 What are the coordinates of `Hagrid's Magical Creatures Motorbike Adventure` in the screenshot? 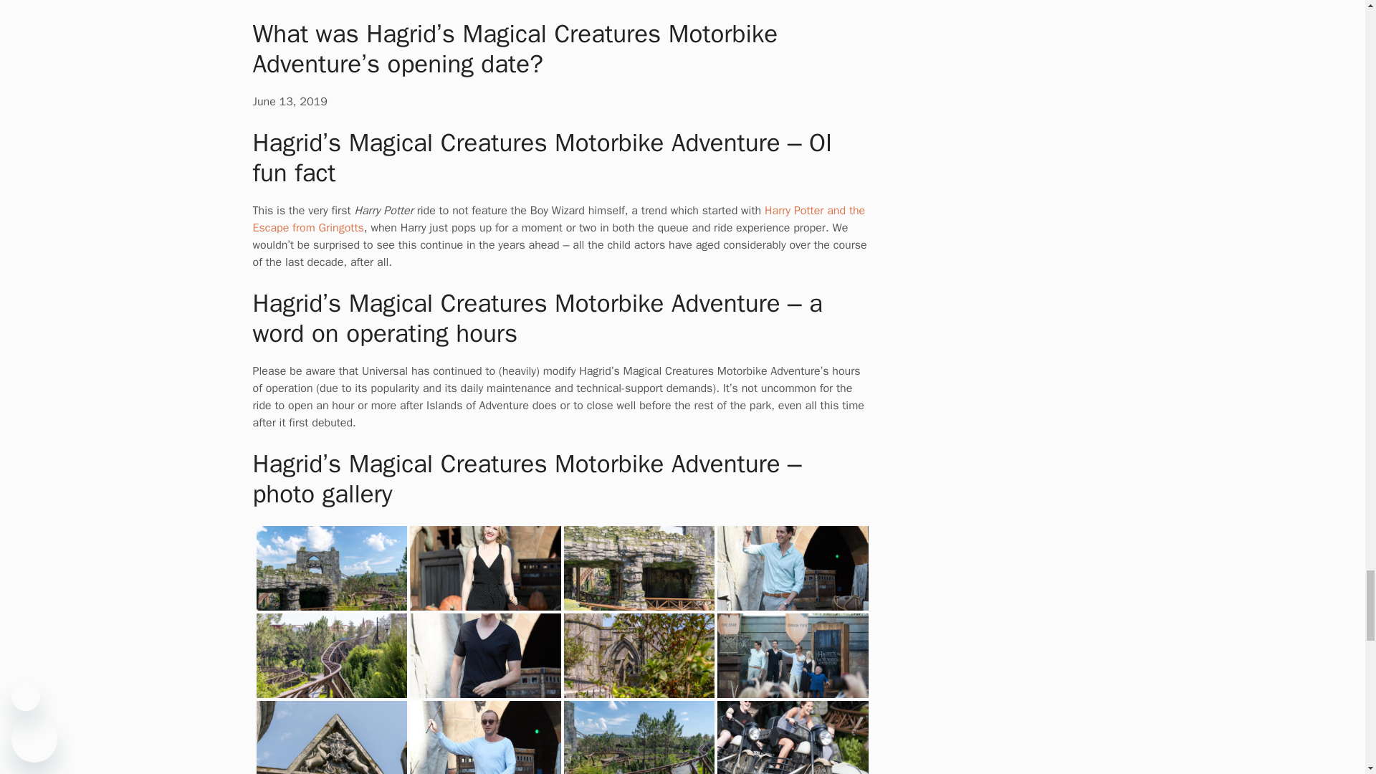 It's located at (331, 571).